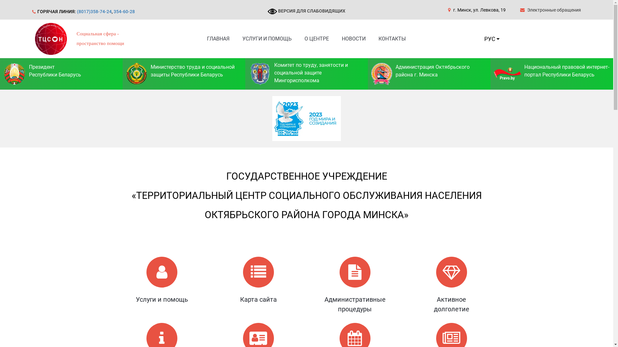  What do you see at coordinates (124, 12) in the screenshot?
I see `354-60-28` at bounding box center [124, 12].